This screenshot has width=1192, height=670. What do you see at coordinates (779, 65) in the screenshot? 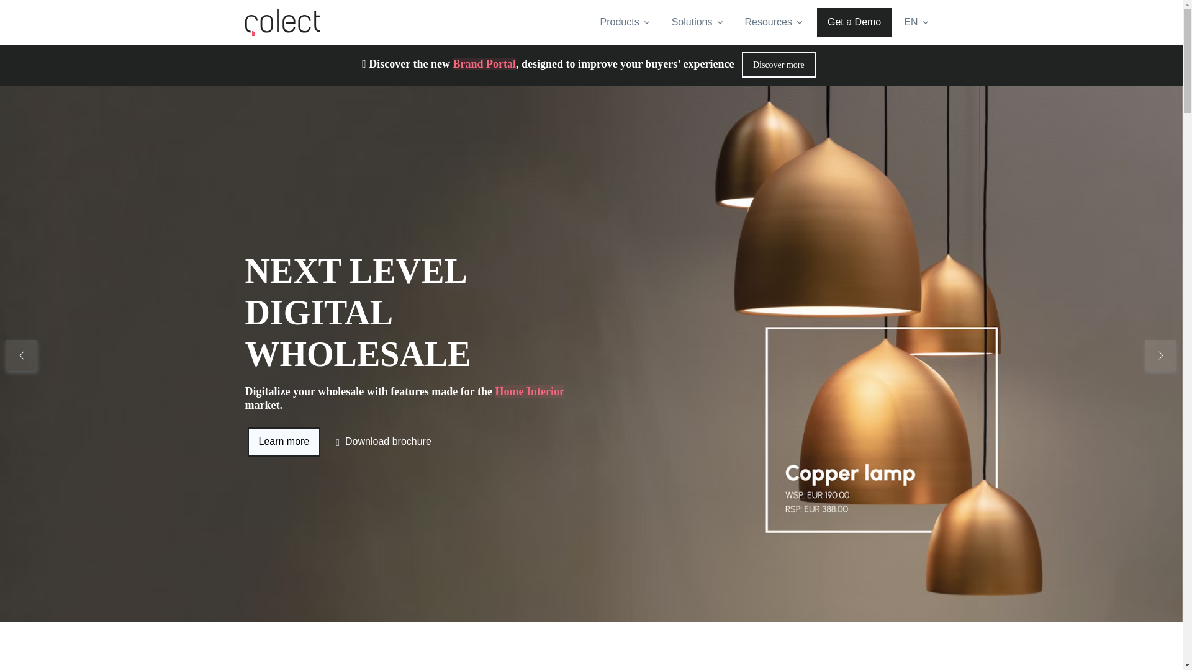
I see `Discover more` at bounding box center [779, 65].